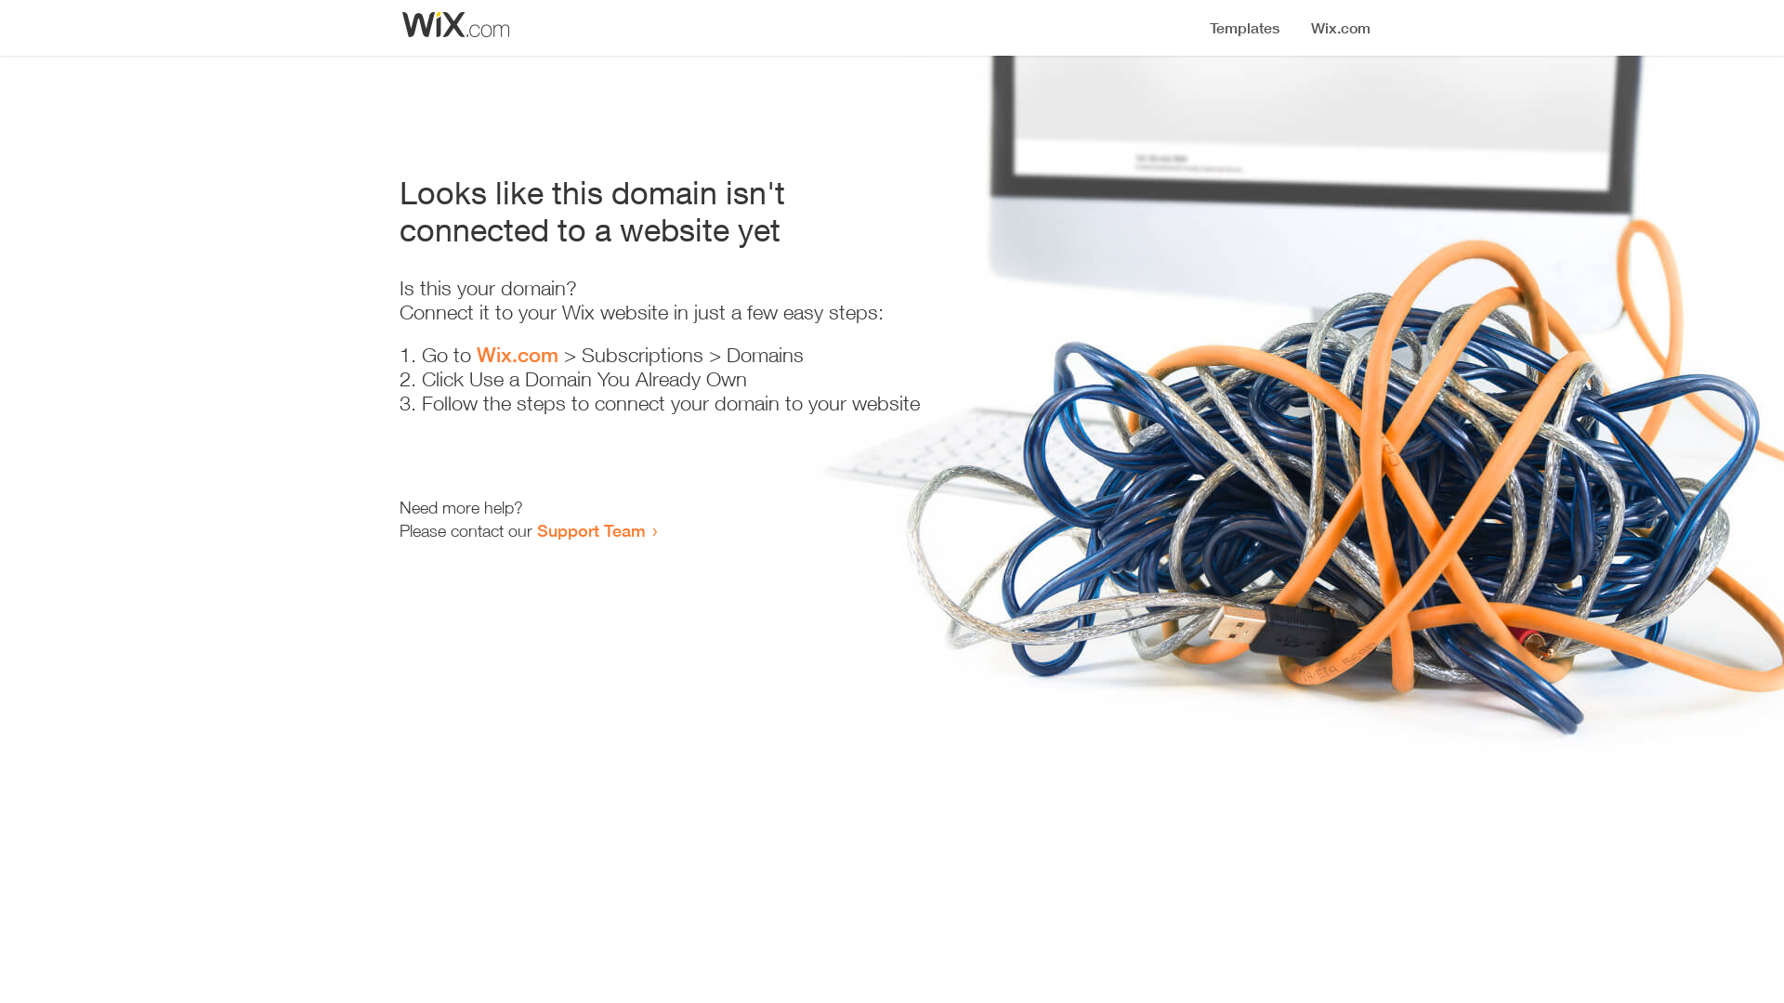  I want to click on Wix.com, so click(518, 355).